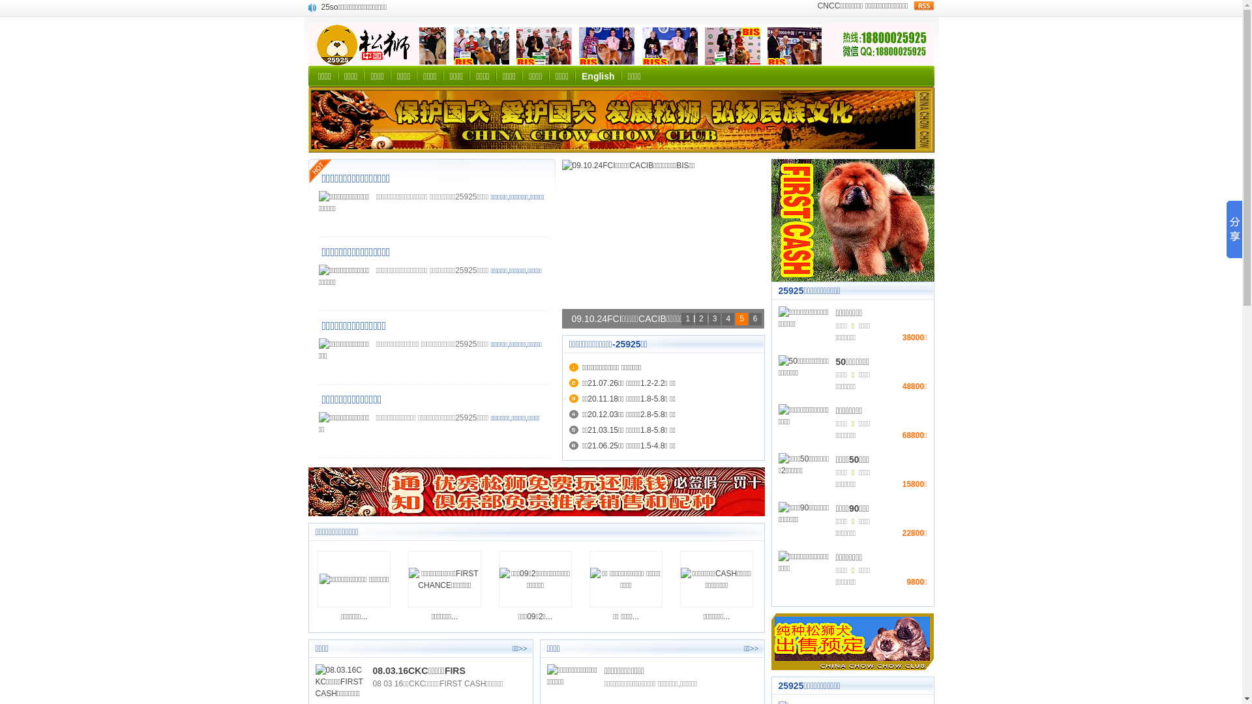 The width and height of the screenshot is (1252, 704). I want to click on English, so click(599, 76).